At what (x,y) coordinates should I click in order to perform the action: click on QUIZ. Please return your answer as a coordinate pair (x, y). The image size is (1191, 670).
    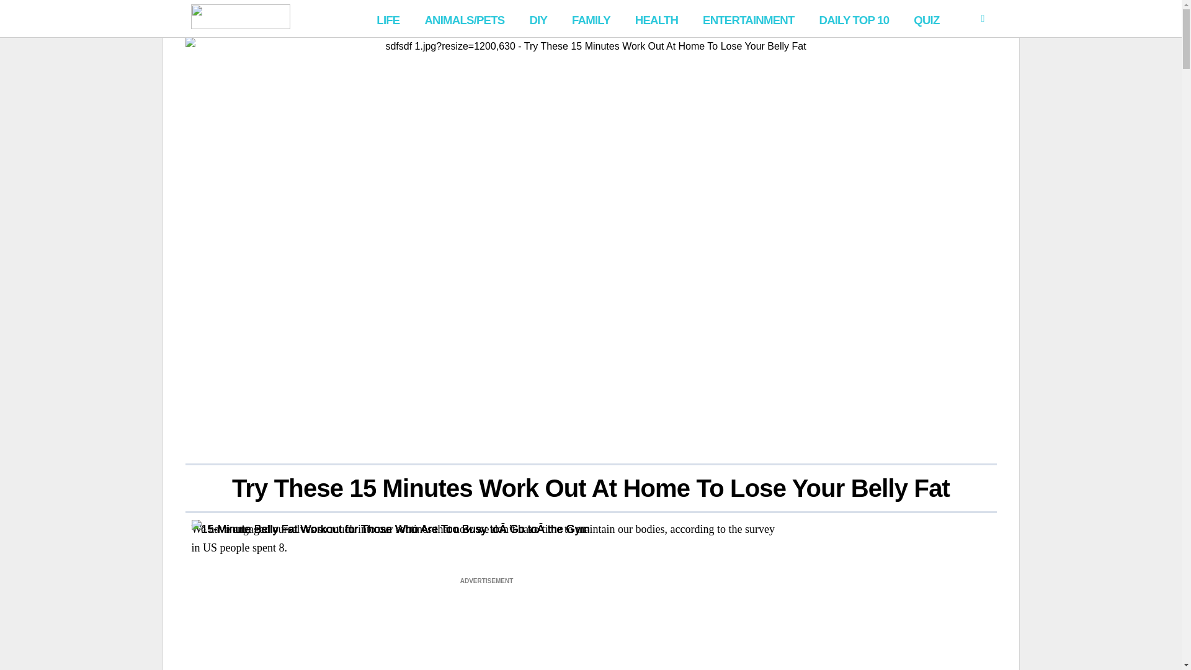
    Looking at the image, I should click on (927, 19).